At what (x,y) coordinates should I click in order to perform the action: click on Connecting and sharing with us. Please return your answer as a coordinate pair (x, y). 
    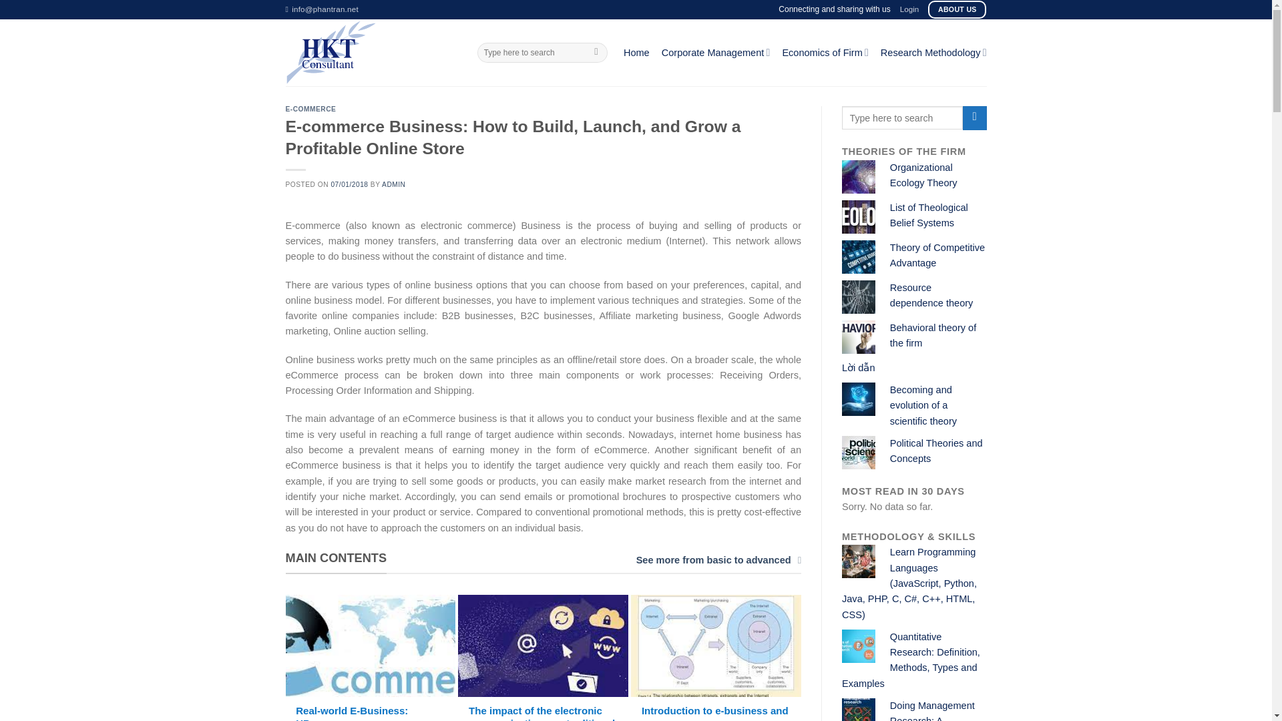
    Looking at the image, I should click on (833, 9).